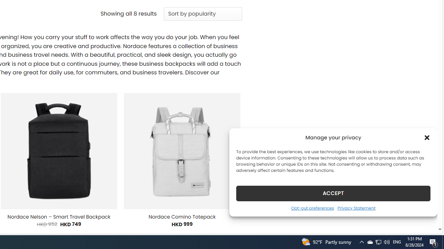 The height and width of the screenshot is (249, 444). I want to click on Shop order, so click(203, 14).